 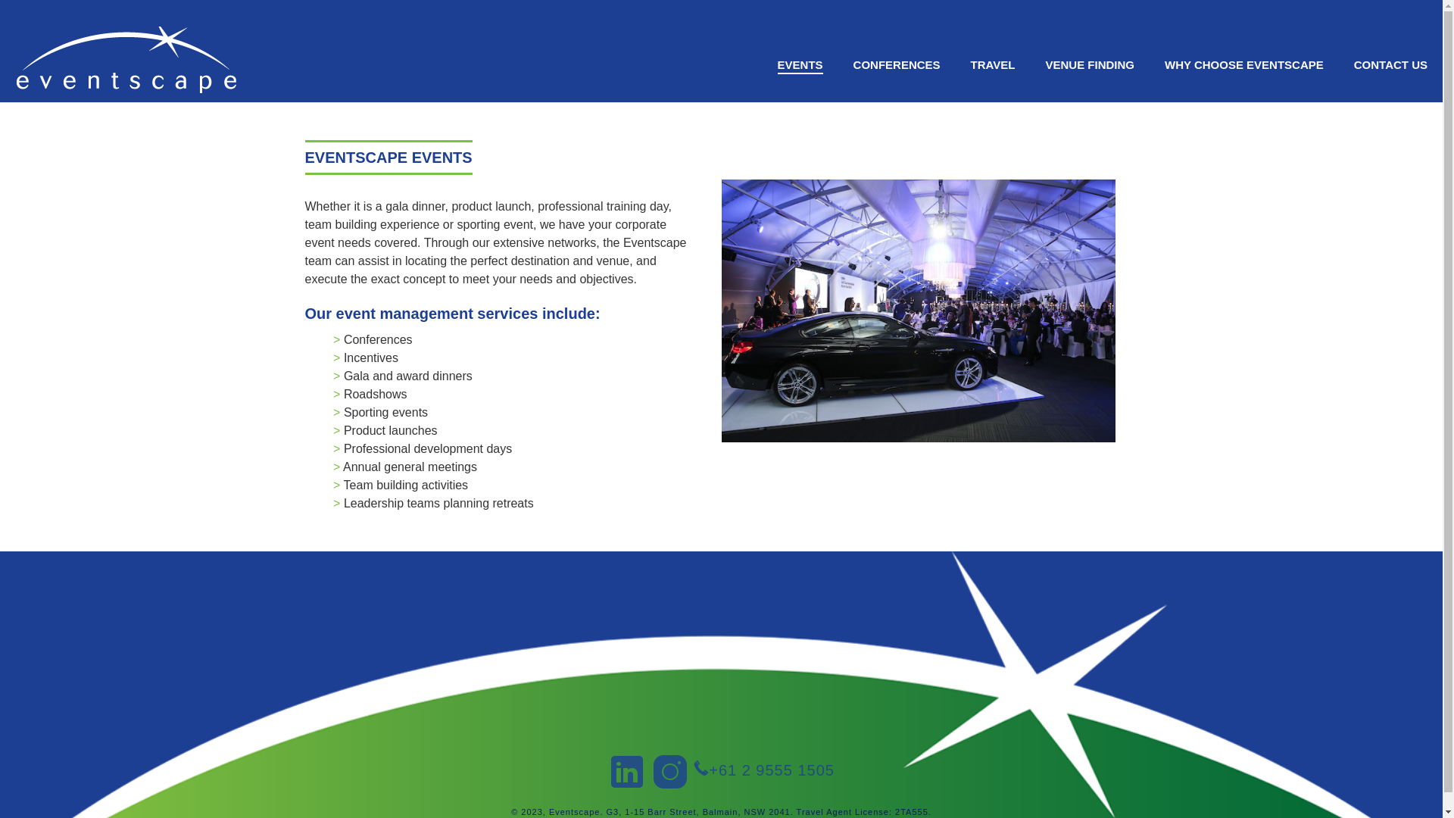 I want to click on CONTACT US, so click(x=1390, y=65).